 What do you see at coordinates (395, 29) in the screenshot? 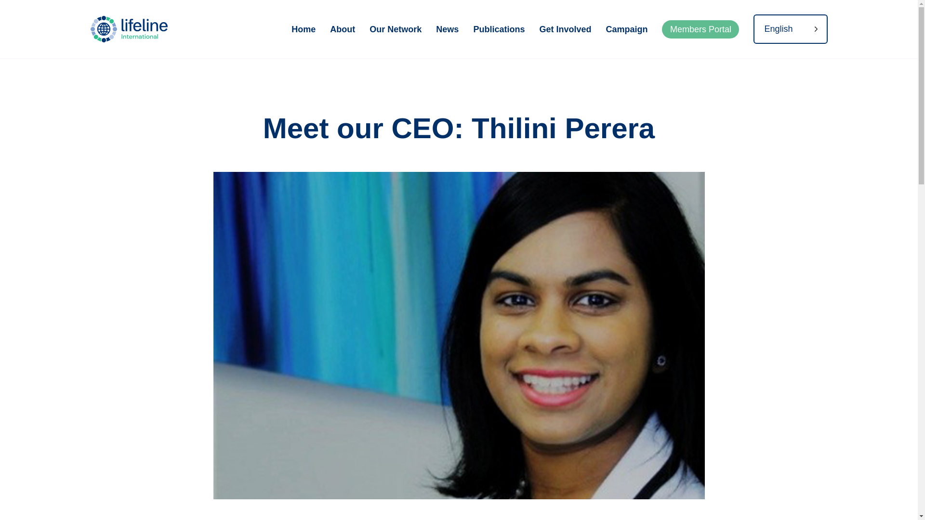
I see `Our Network` at bounding box center [395, 29].